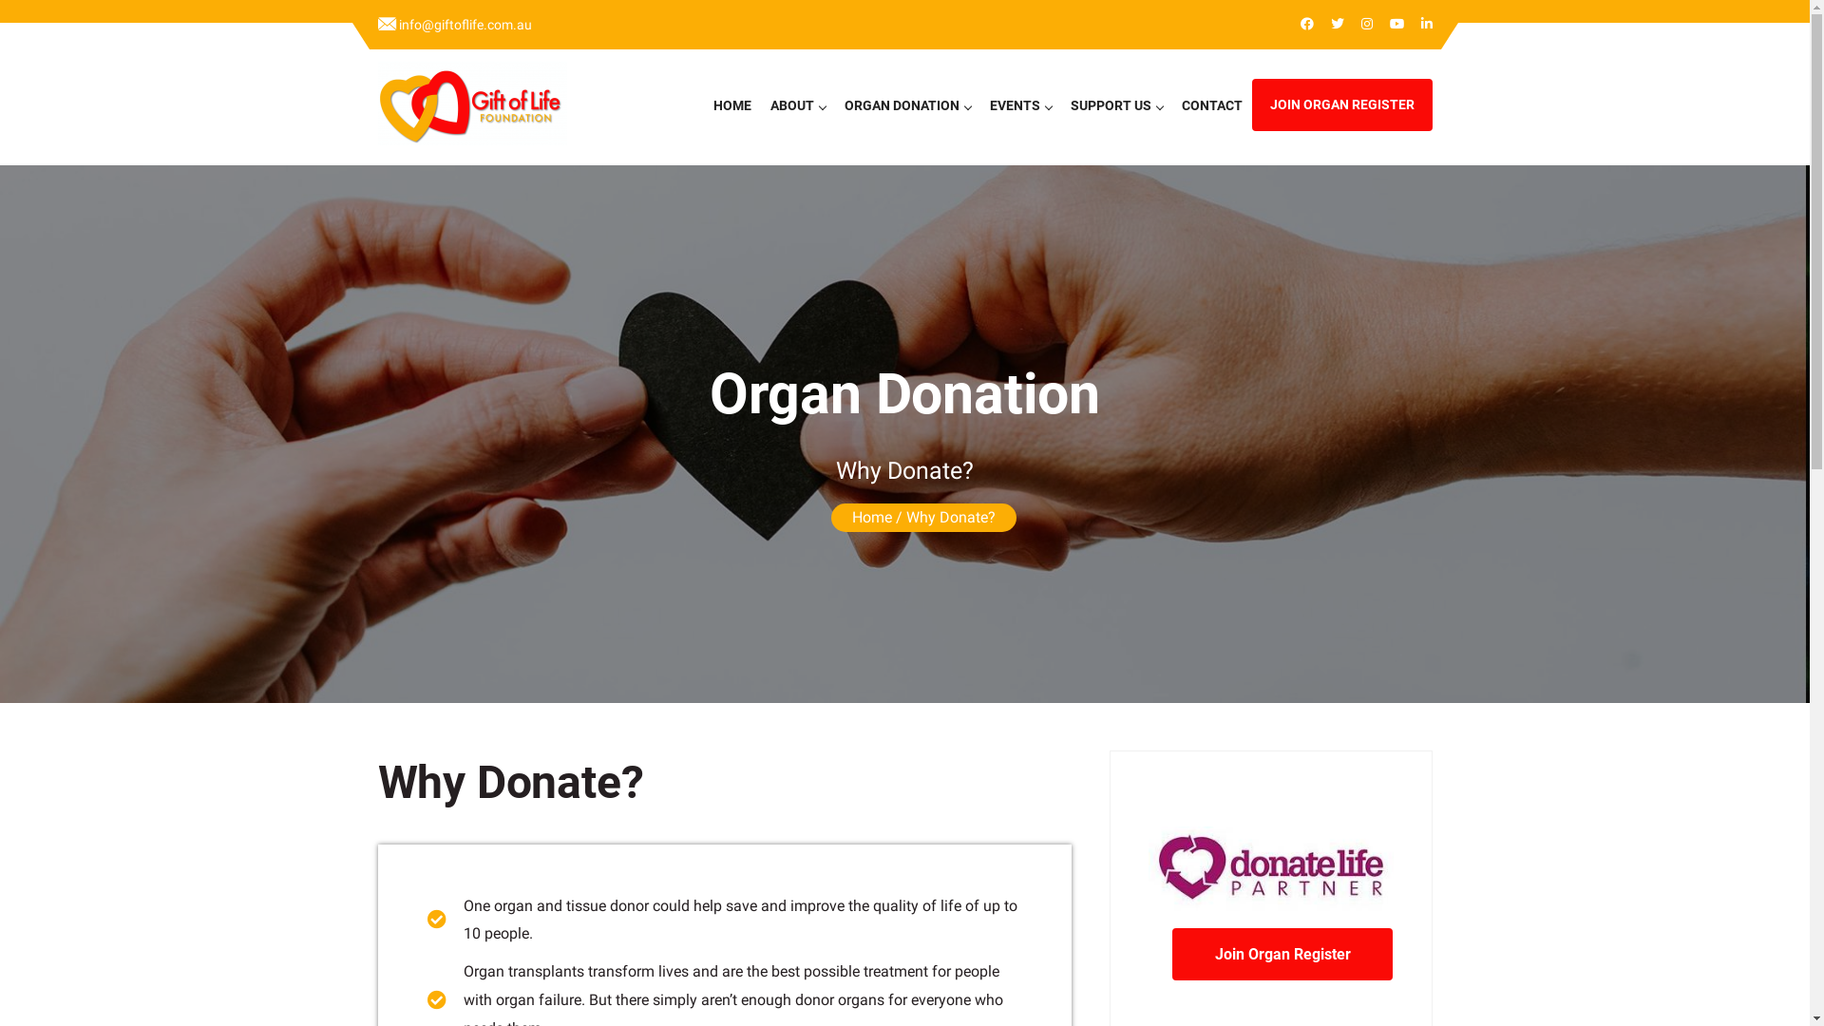 The image size is (1824, 1026). I want to click on Home, so click(872, 517).